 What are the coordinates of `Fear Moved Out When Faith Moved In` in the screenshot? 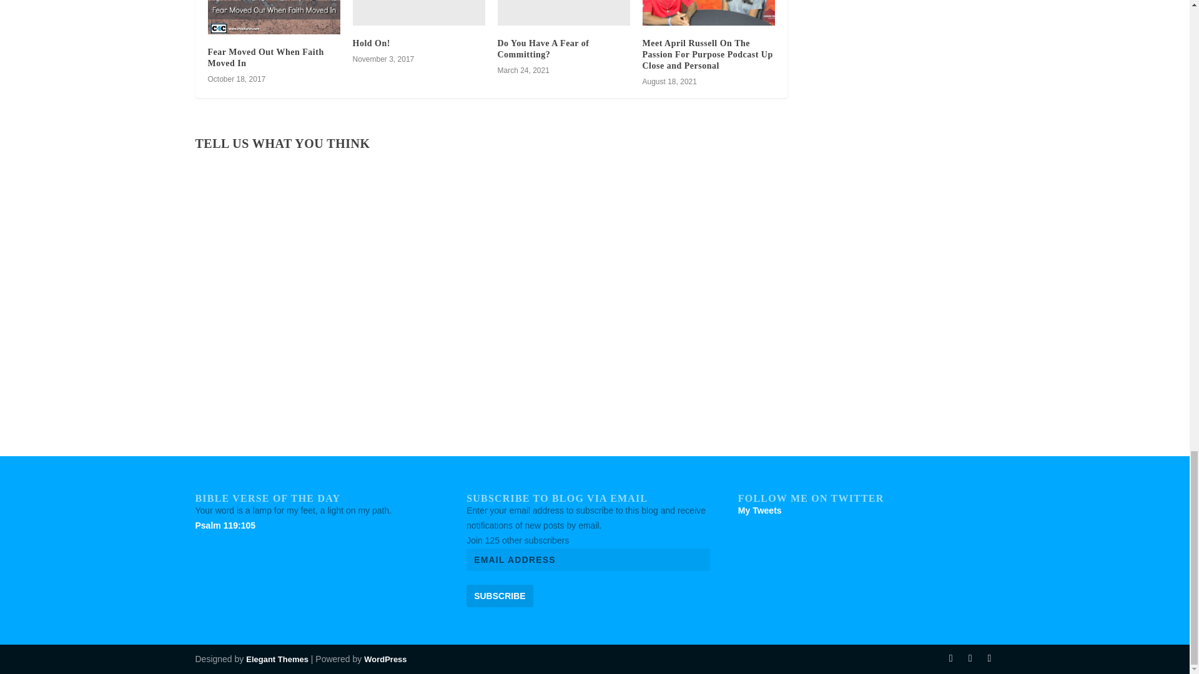 It's located at (265, 57).